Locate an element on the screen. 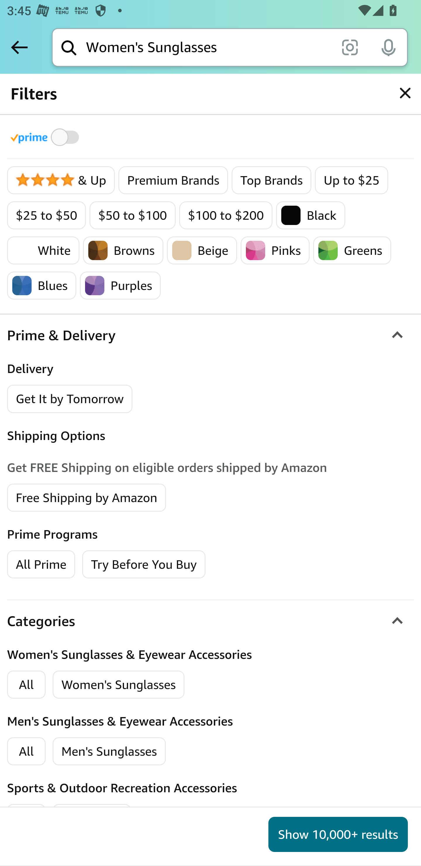 The image size is (421, 866). Greens Greens Greens Greens is located at coordinates (351, 250).